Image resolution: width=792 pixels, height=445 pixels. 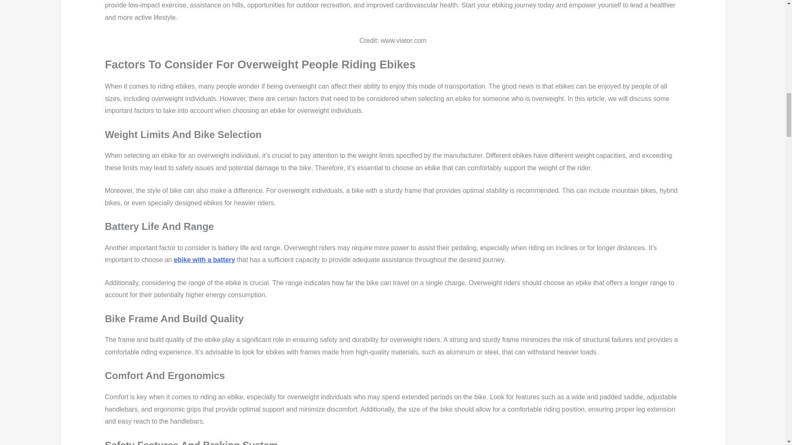 What do you see at coordinates (204, 260) in the screenshot?
I see `ebike with a battery` at bounding box center [204, 260].